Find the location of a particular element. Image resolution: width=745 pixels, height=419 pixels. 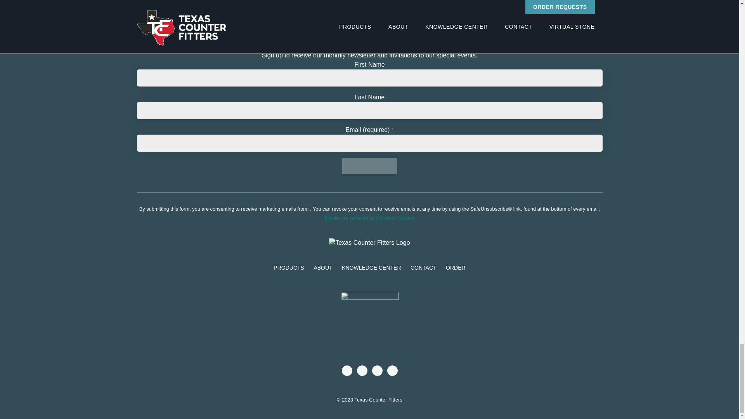

ABOUT is located at coordinates (323, 268).